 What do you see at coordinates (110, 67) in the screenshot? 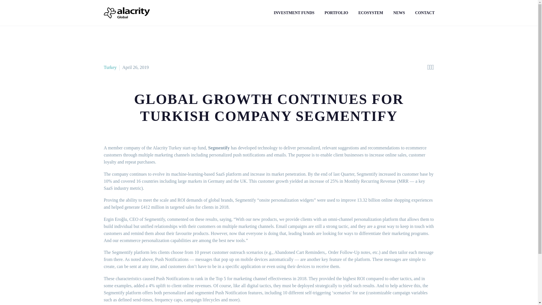
I see `View all posts in Turkey` at bounding box center [110, 67].